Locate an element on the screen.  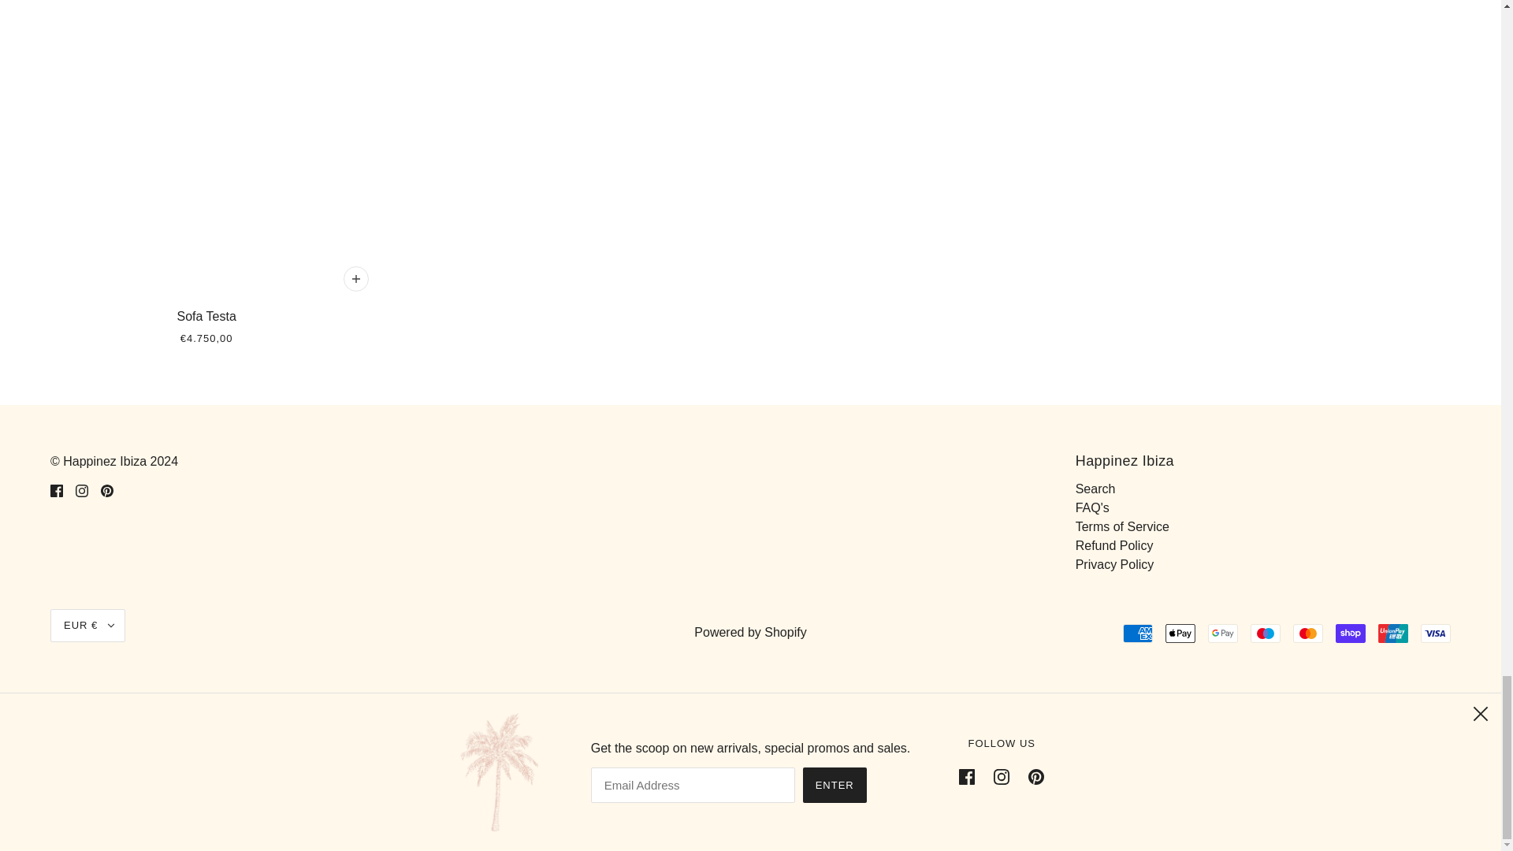
Privacy Policy is located at coordinates (1114, 564).